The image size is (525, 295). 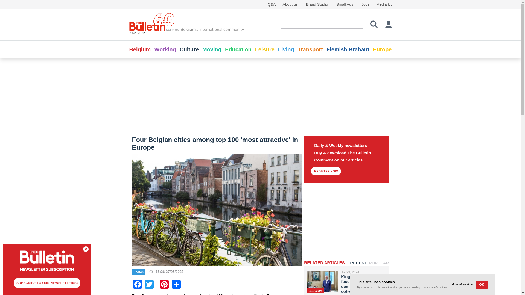 I want to click on Small Ads, so click(x=345, y=4).